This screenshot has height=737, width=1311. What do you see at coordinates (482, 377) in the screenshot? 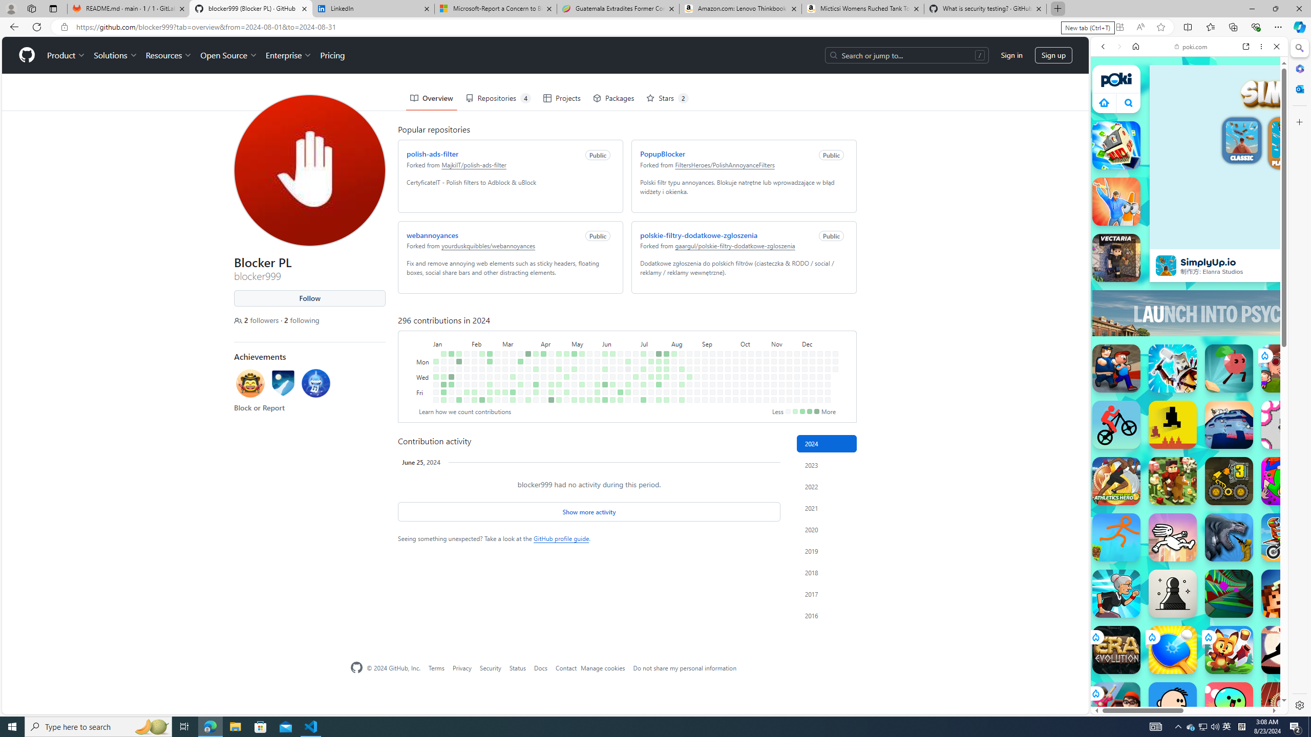
I see `No contributions on February 14th.` at bounding box center [482, 377].